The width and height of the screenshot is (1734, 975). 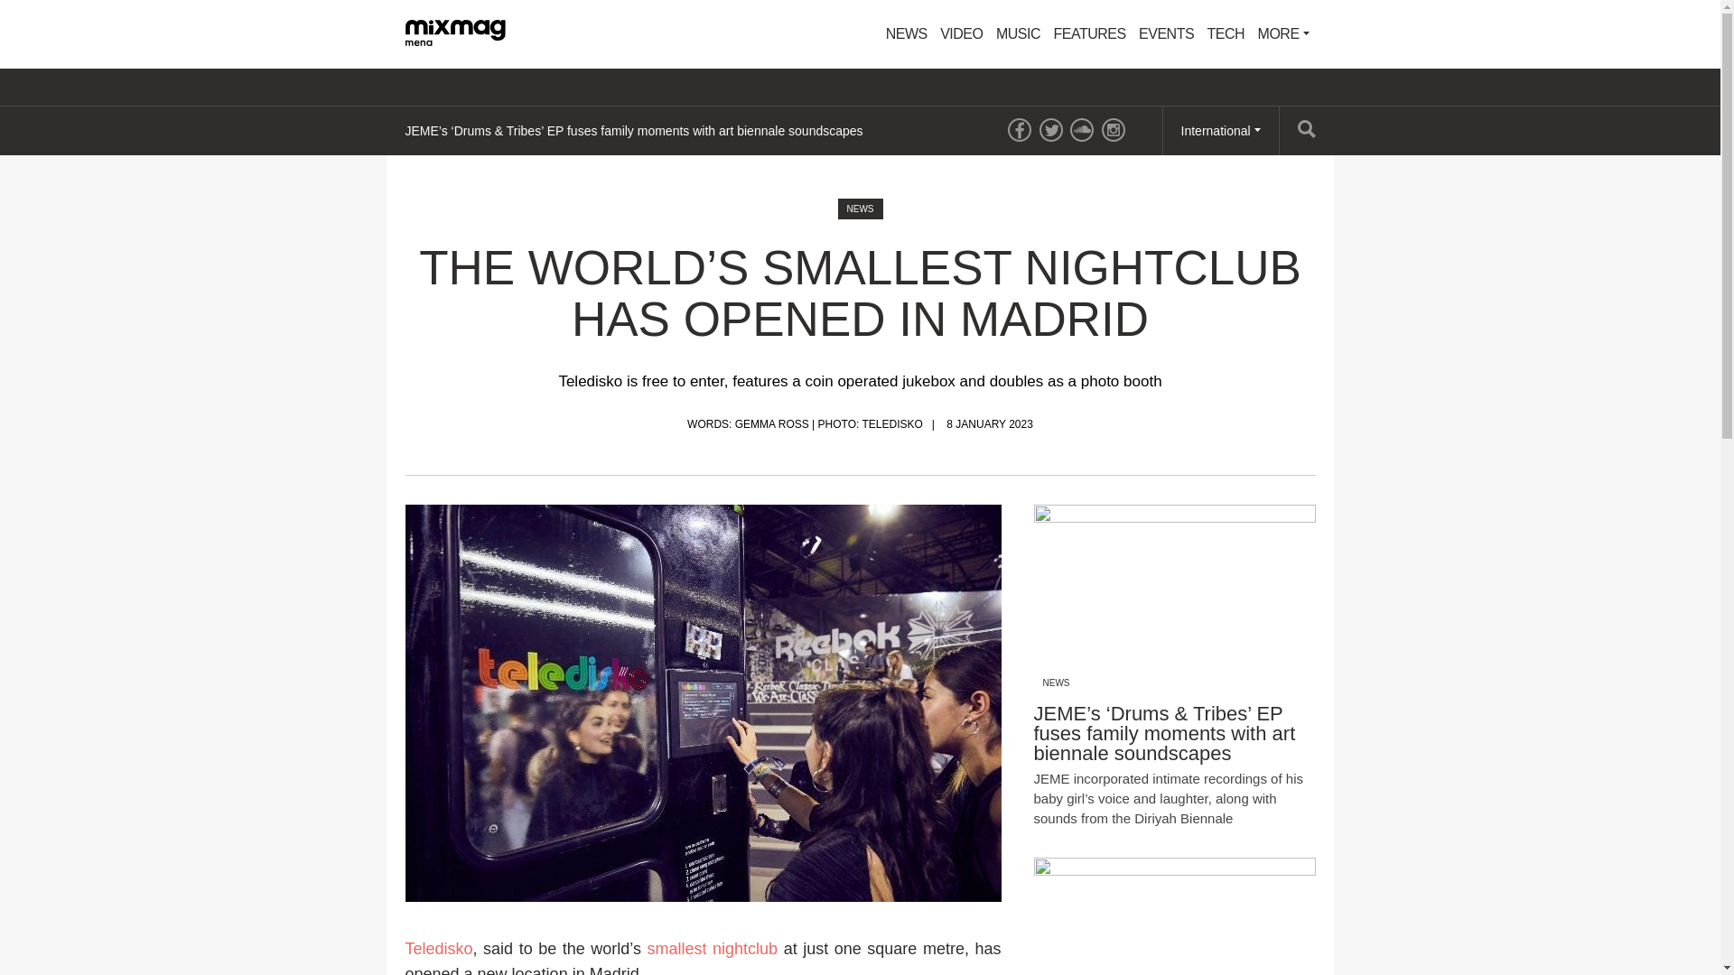 I want to click on EVENTS, so click(x=1165, y=34).